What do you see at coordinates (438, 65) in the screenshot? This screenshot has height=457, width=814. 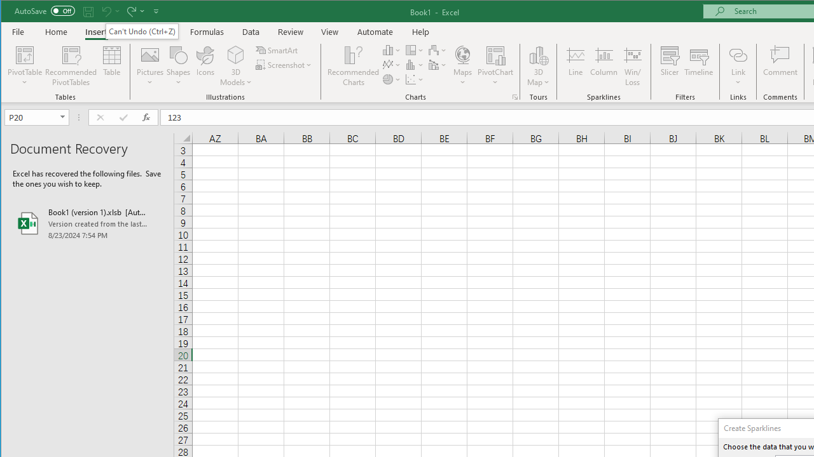 I see `Insert Combo Chart` at bounding box center [438, 65].